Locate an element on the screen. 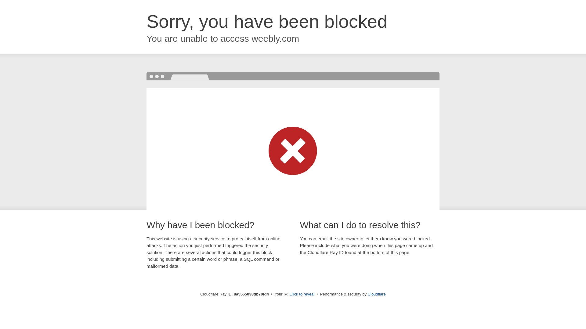 This screenshot has width=586, height=329. Cloudflare is located at coordinates (377, 294).